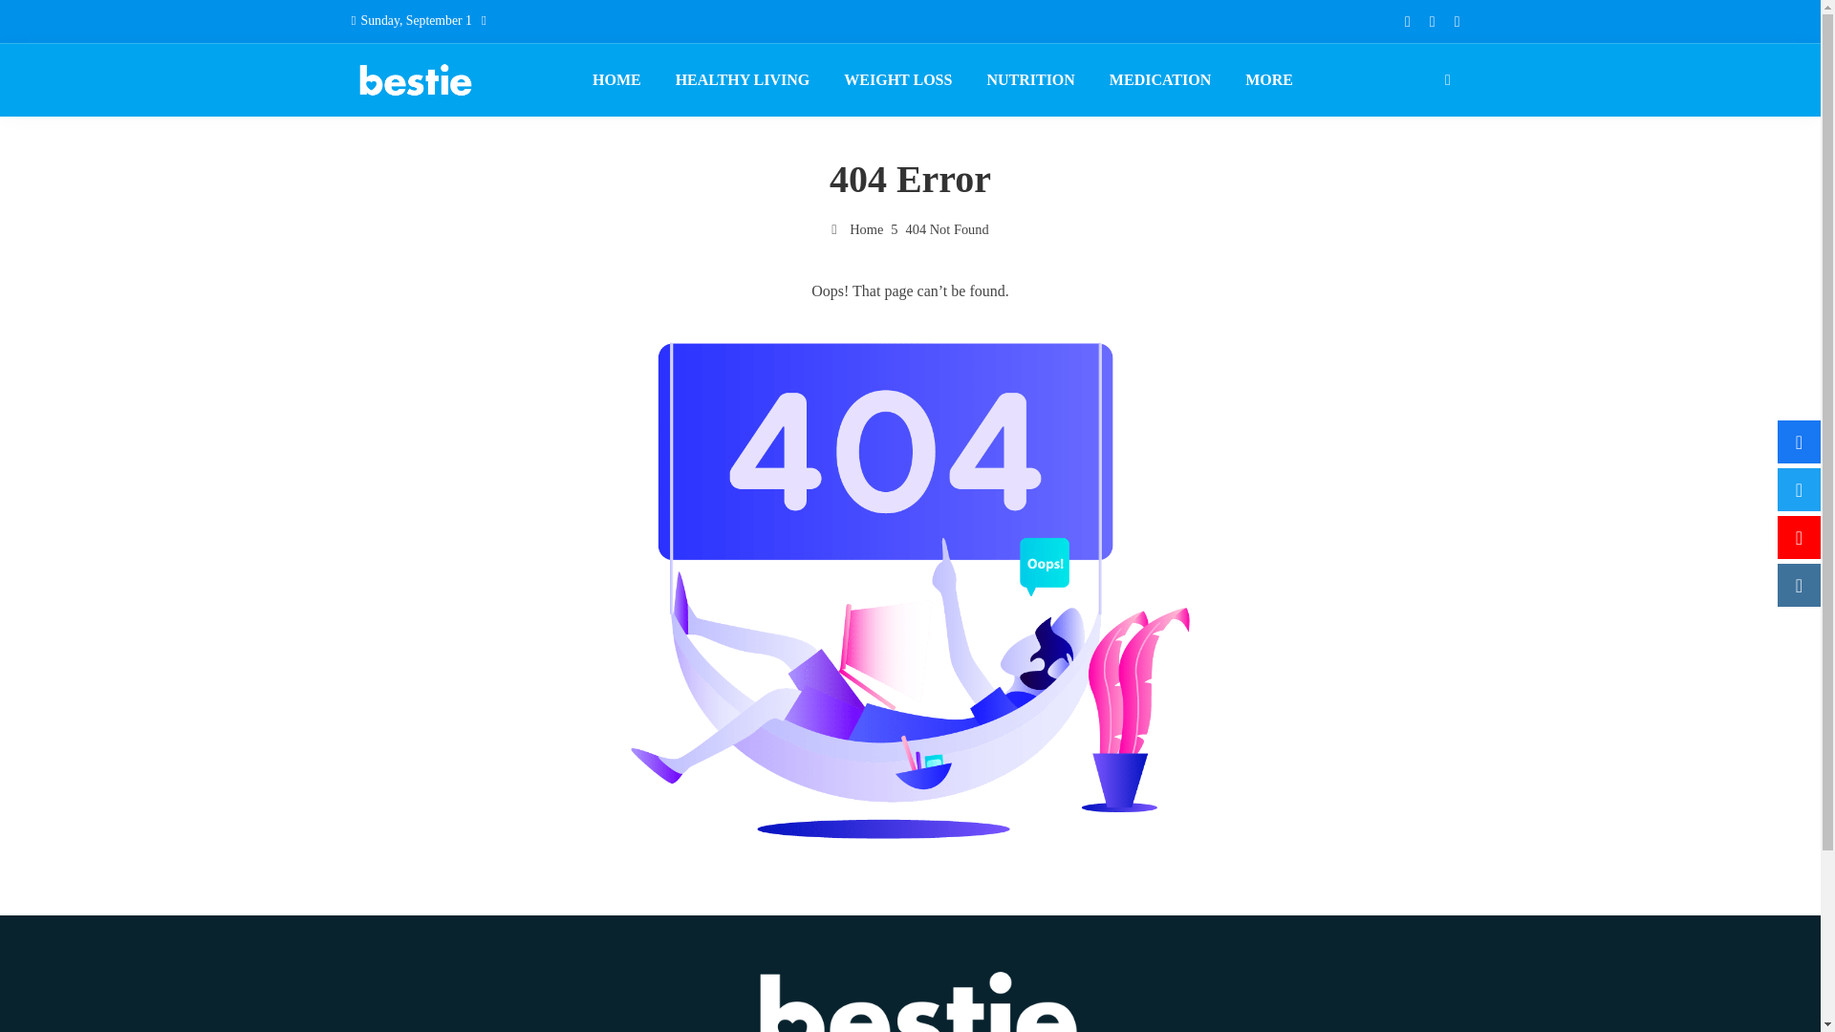 The image size is (1835, 1032). What do you see at coordinates (615, 80) in the screenshot?
I see `HOME` at bounding box center [615, 80].